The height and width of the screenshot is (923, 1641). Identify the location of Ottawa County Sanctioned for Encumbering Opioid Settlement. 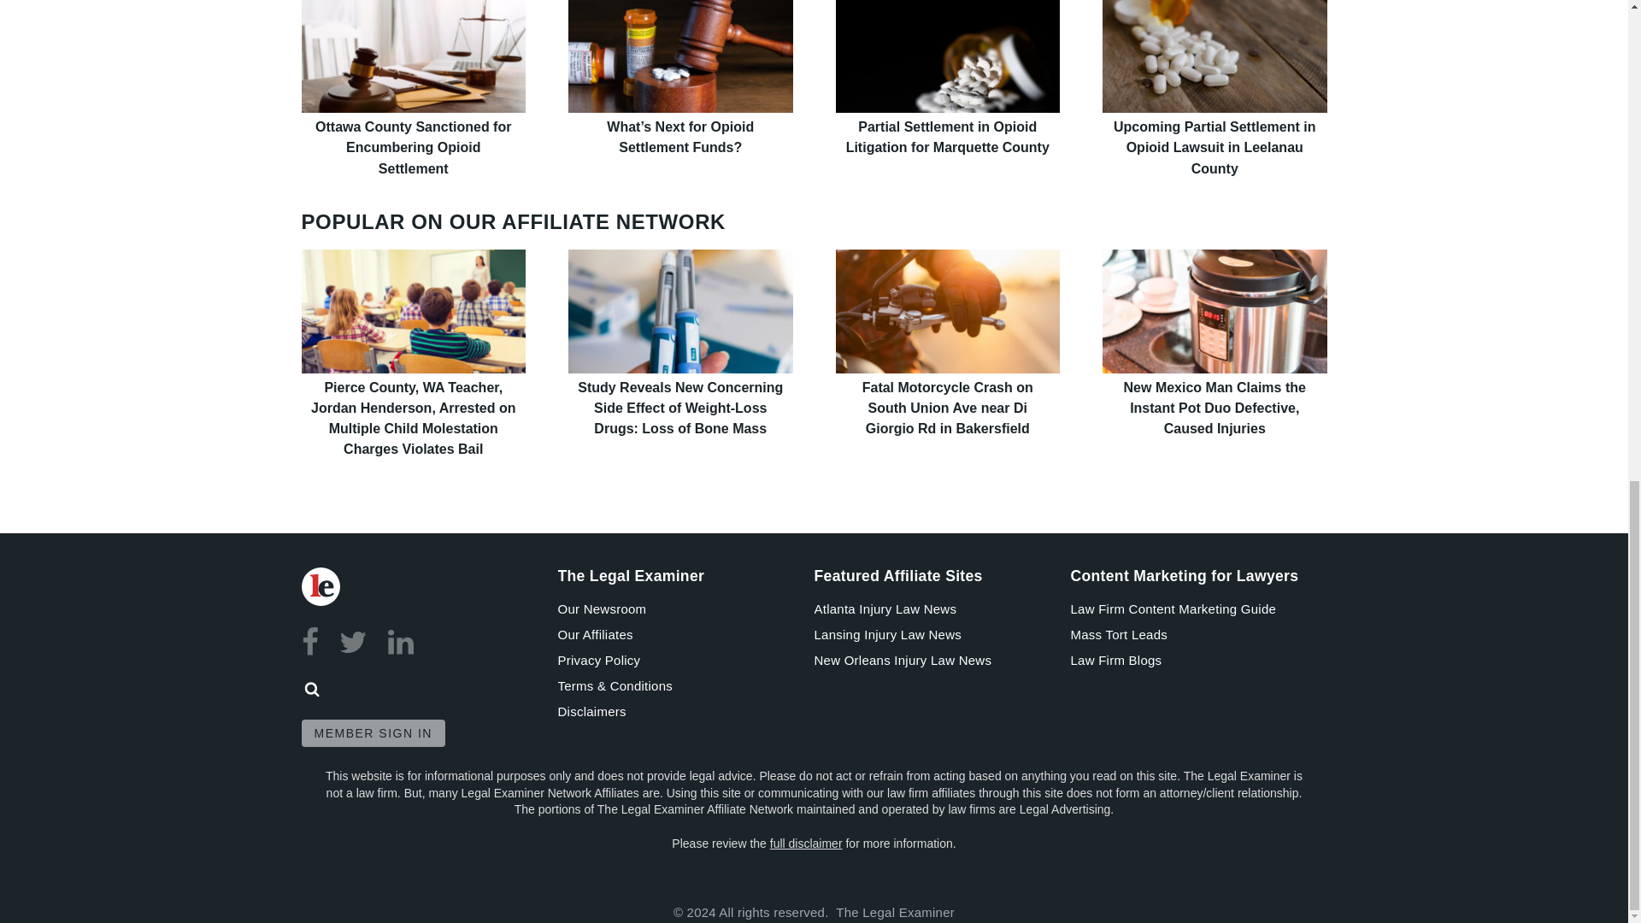
(412, 147).